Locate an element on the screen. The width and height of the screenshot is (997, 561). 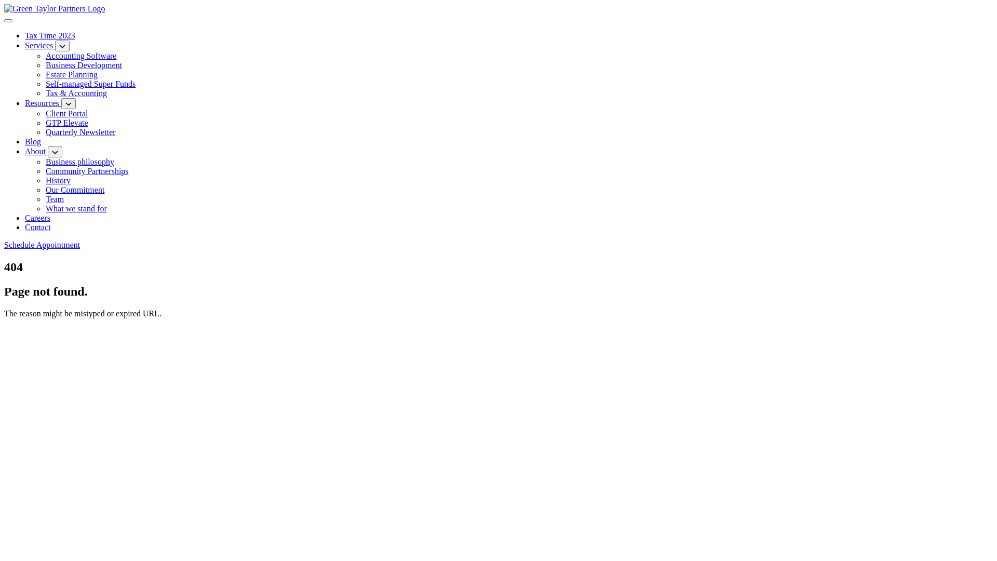
Accounting Software is located at coordinates (81, 56).